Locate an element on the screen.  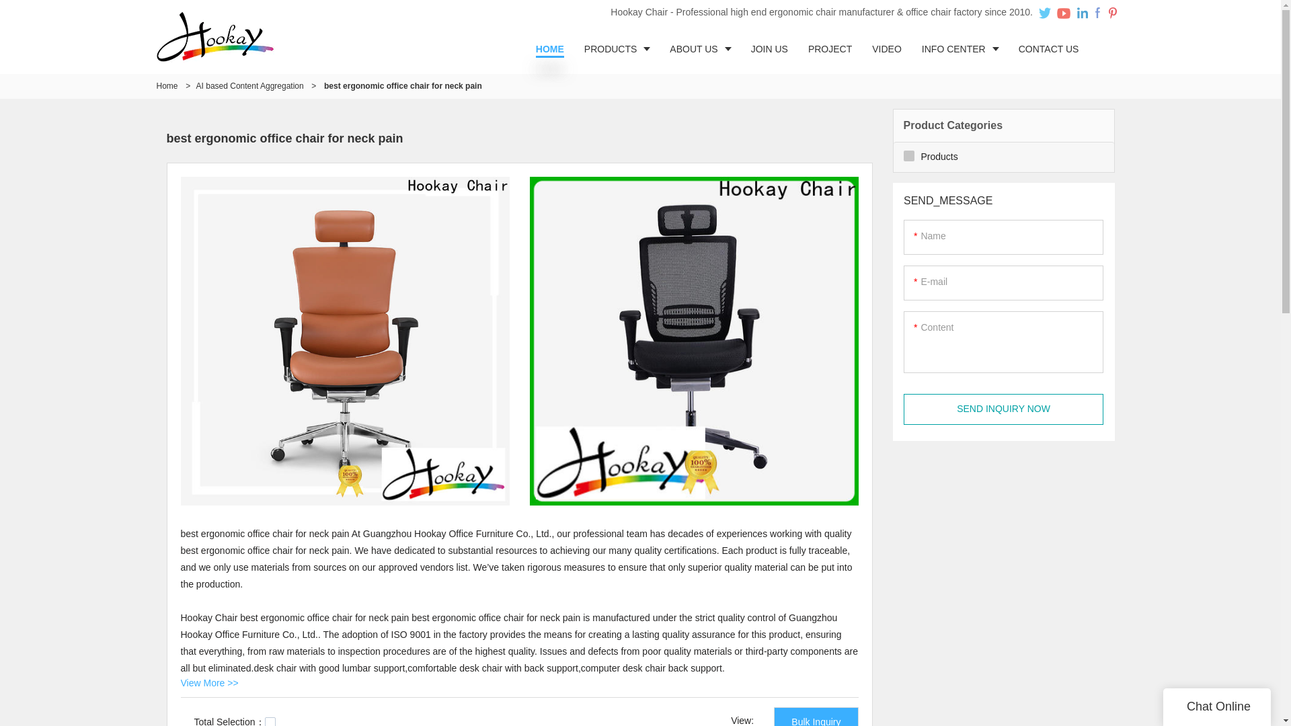
CONTACT US is located at coordinates (1049, 48).